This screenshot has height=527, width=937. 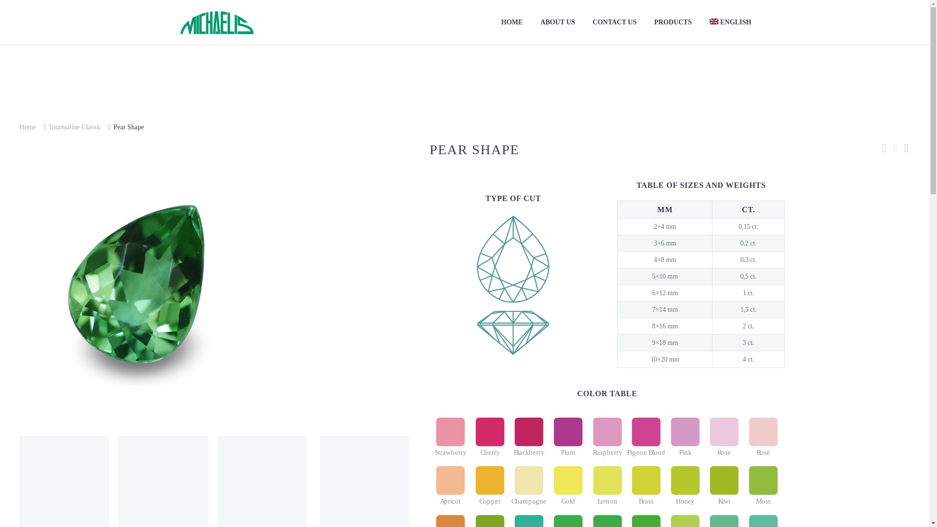 What do you see at coordinates (511, 22) in the screenshot?
I see `HOME` at bounding box center [511, 22].